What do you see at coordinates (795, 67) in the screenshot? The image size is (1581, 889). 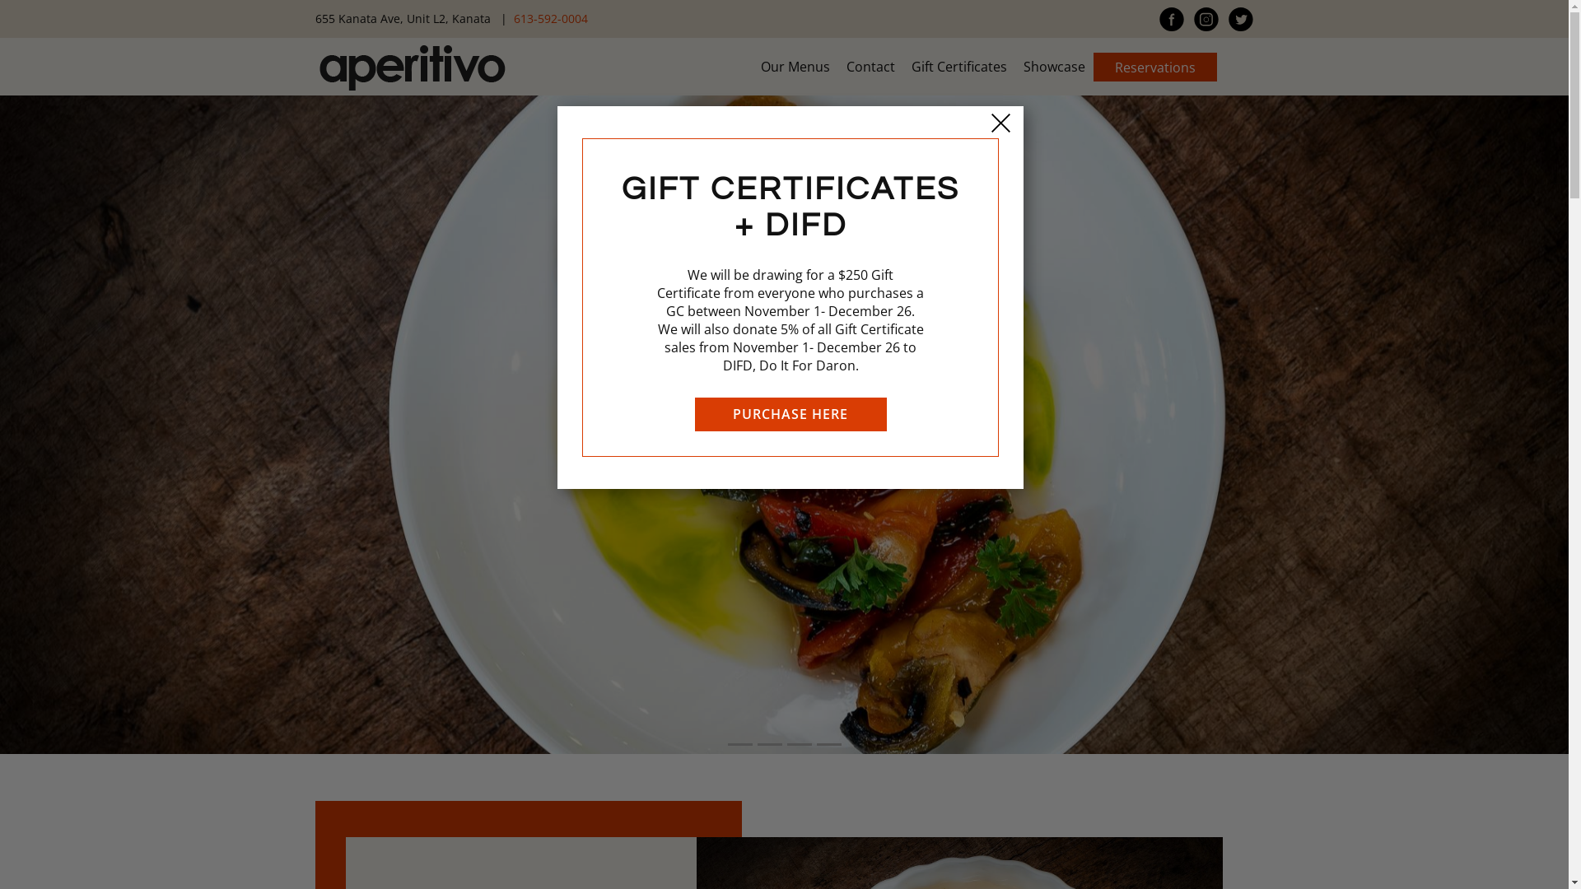 I see `Our Menus` at bounding box center [795, 67].